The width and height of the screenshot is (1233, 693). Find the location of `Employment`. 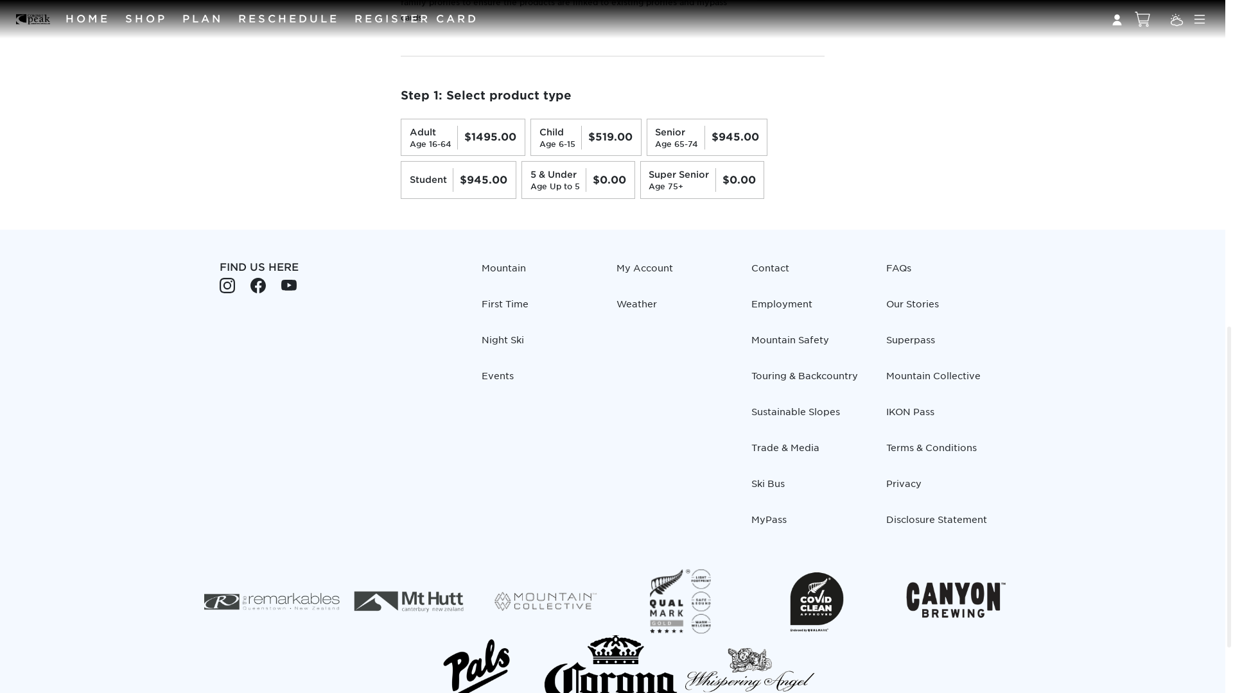

Employment is located at coordinates (810, 309).